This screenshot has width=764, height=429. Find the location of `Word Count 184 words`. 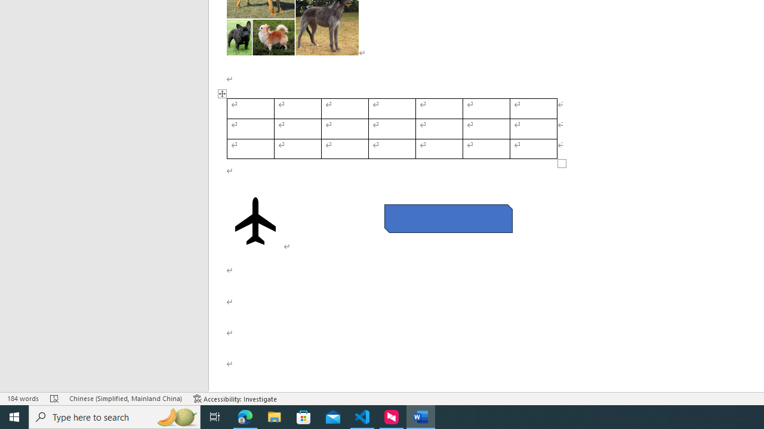

Word Count 184 words is located at coordinates (23, 398).